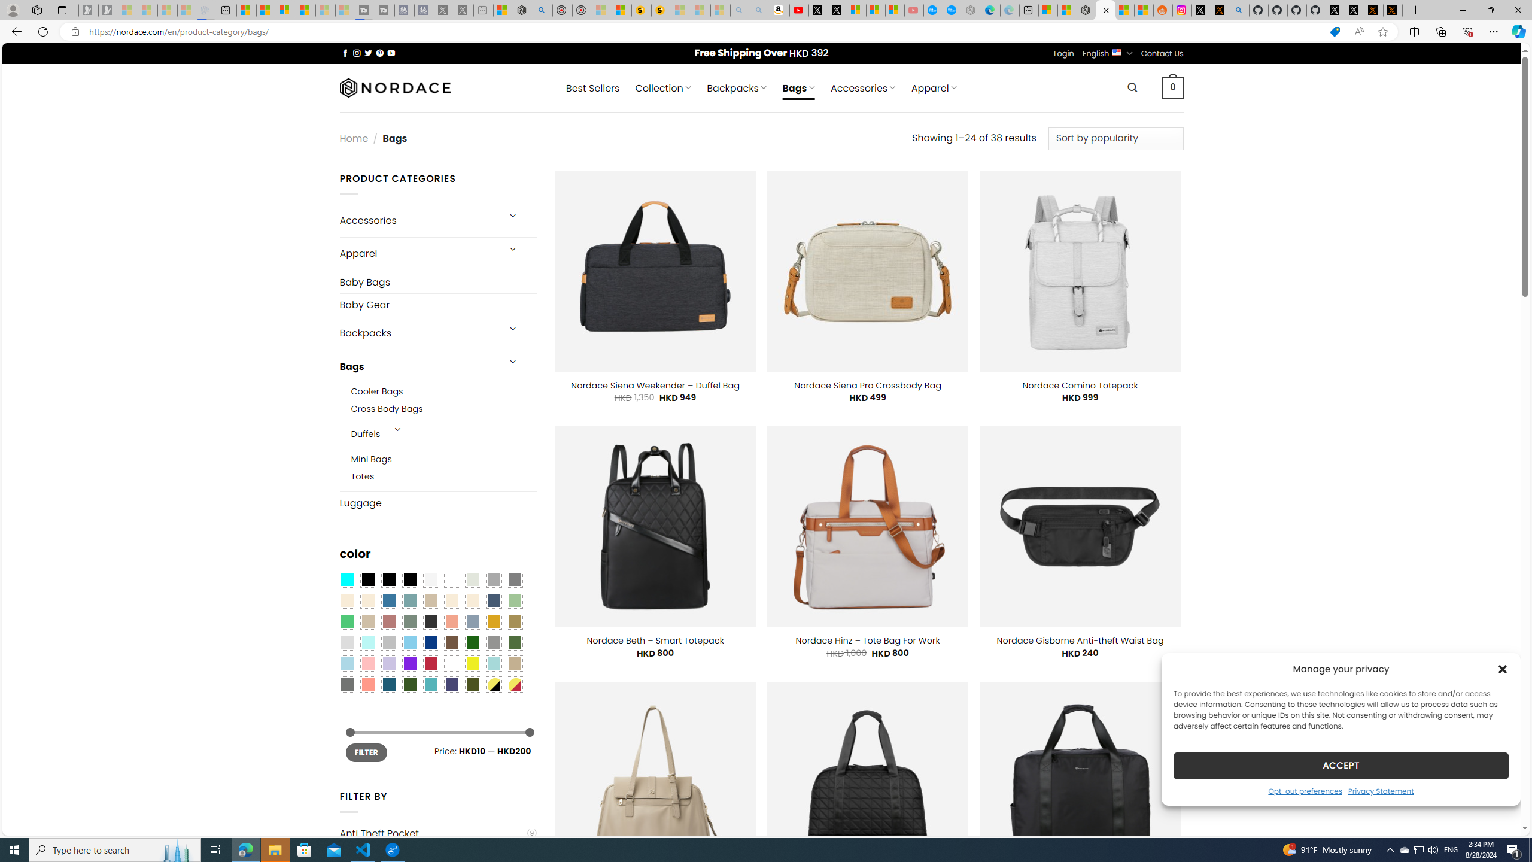  Describe the element at coordinates (74, 32) in the screenshot. I see `View site information` at that location.